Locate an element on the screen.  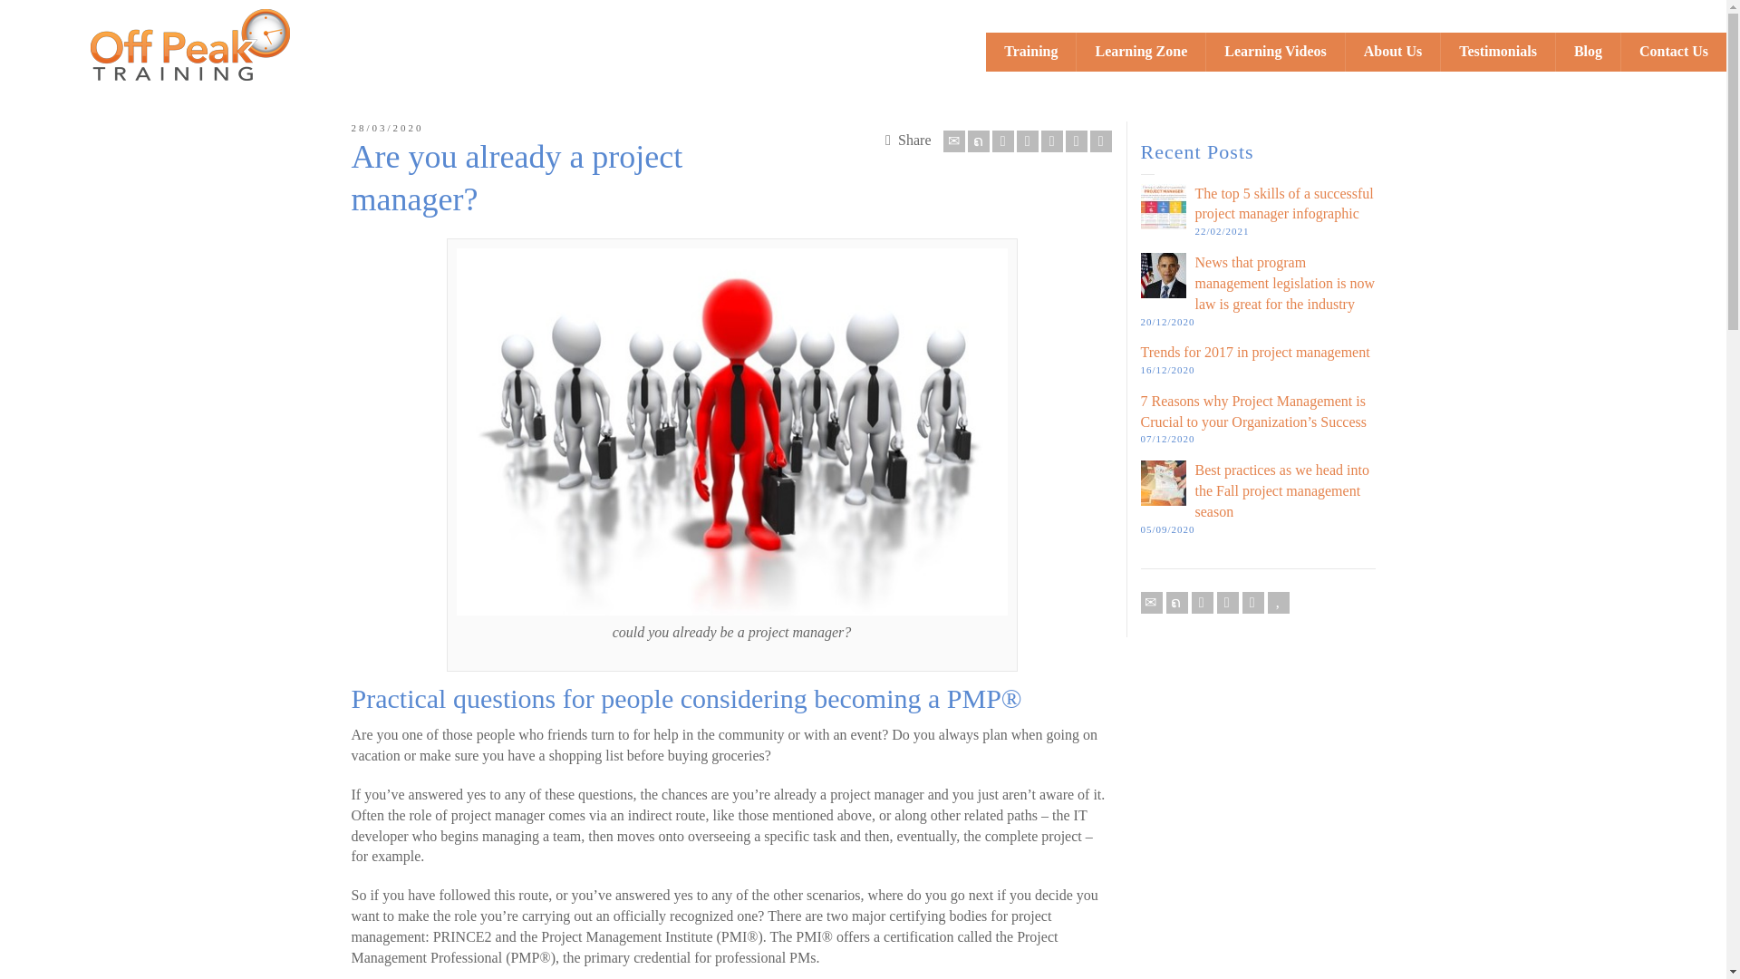
Testimonials is located at coordinates (1497, 51).